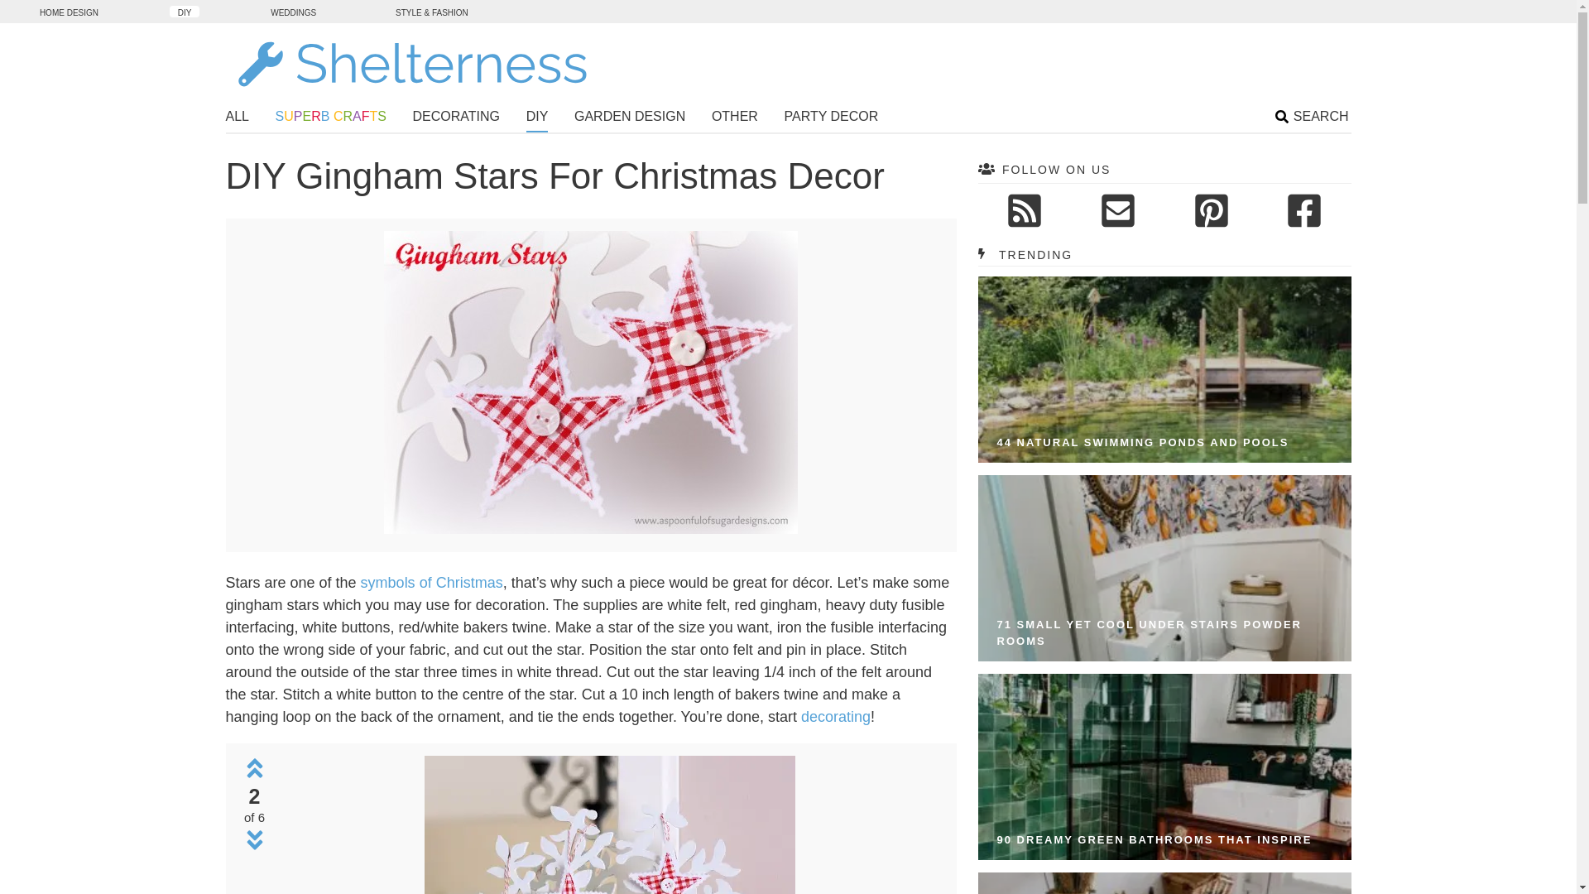 This screenshot has height=894, width=1589. Describe the element at coordinates (1313, 118) in the screenshot. I see `SEARCH` at that location.